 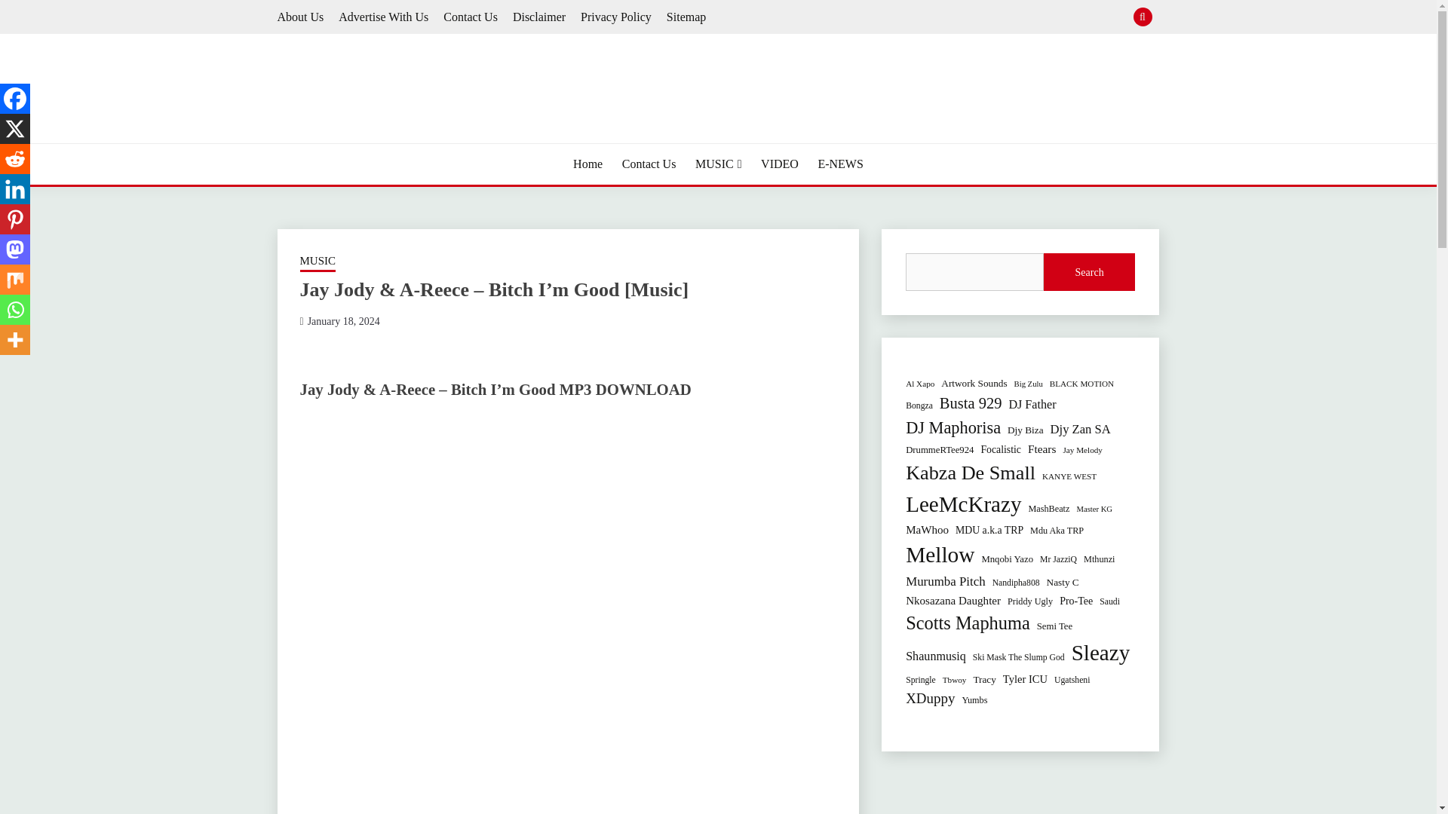 I want to click on Reddit, so click(x=15, y=159).